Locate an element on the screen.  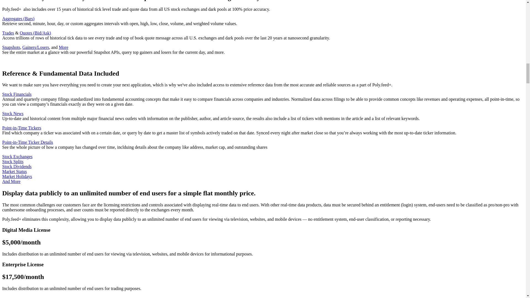
Contact Us is located at coordinates (18, 297).